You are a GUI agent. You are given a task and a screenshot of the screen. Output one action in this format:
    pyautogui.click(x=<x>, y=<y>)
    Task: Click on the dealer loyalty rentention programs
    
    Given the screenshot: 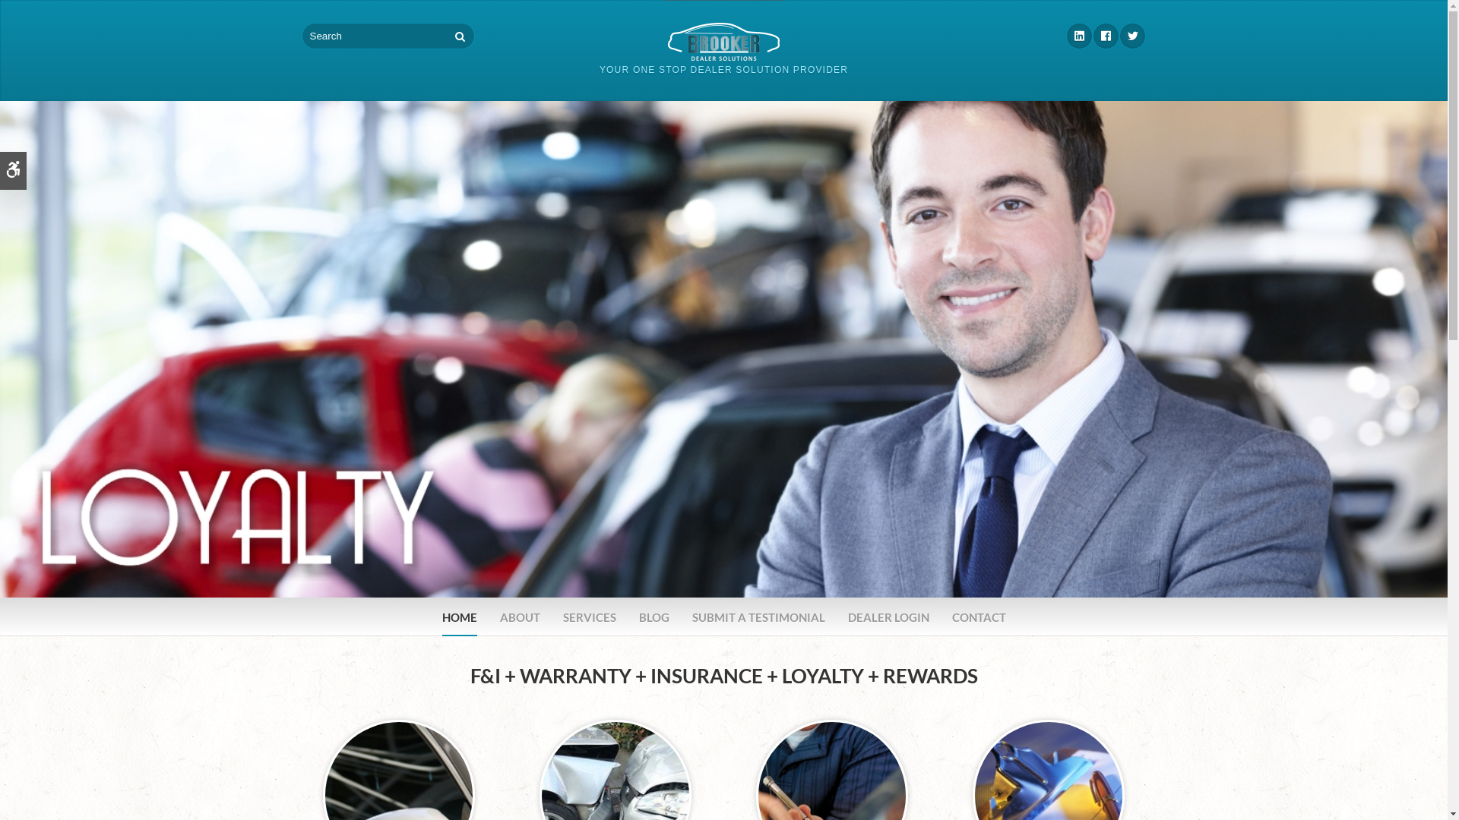 What is the action you would take?
    pyautogui.click(x=1049, y=794)
    